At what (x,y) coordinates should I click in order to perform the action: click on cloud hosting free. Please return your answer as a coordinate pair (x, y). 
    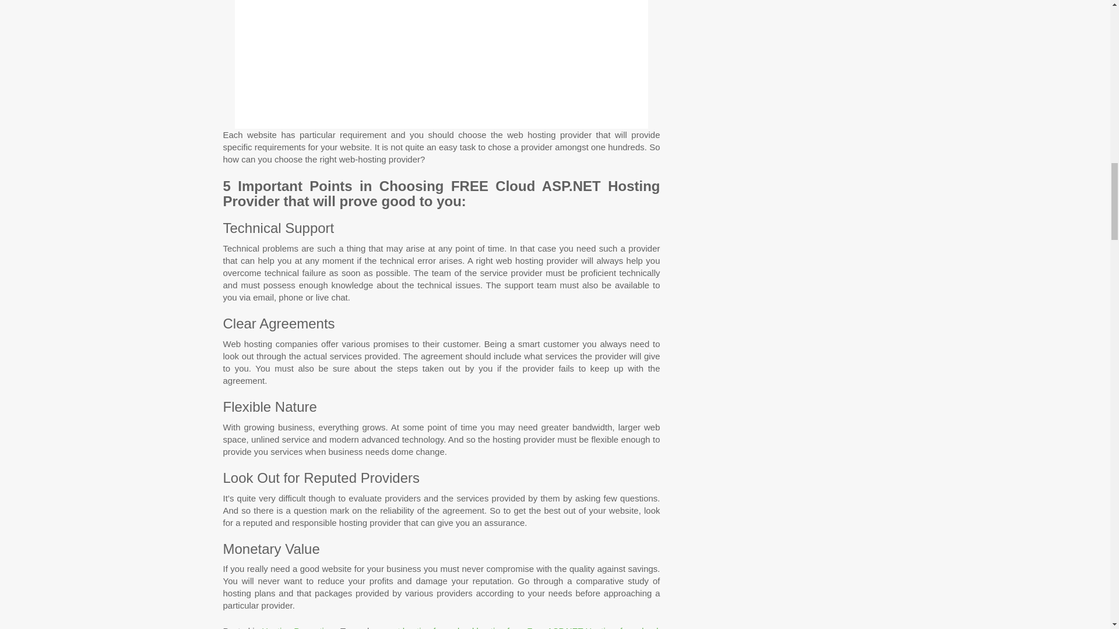
    Looking at the image, I should click on (487, 627).